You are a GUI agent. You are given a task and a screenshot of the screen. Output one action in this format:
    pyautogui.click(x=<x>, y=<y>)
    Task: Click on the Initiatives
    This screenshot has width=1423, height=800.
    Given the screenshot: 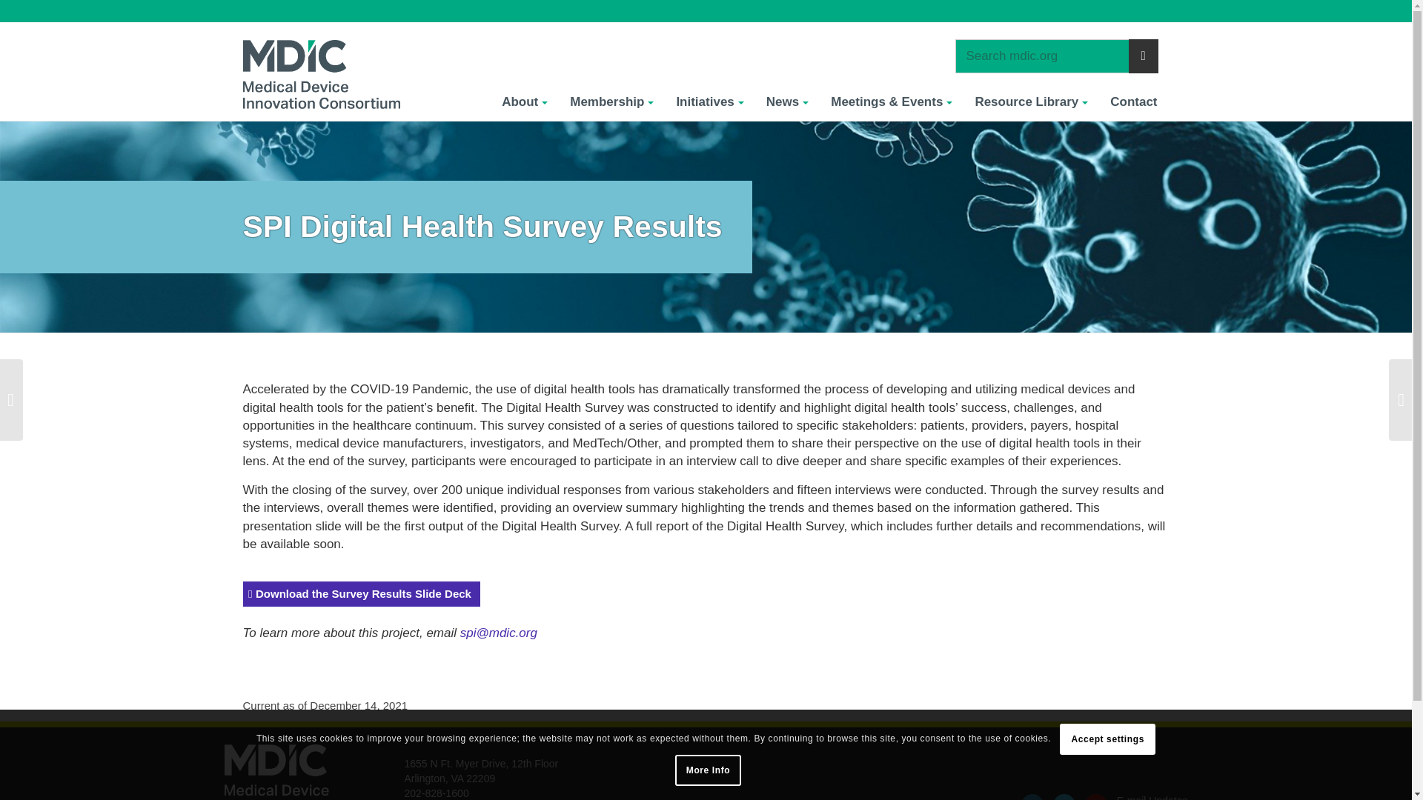 What is the action you would take?
    pyautogui.click(x=709, y=101)
    